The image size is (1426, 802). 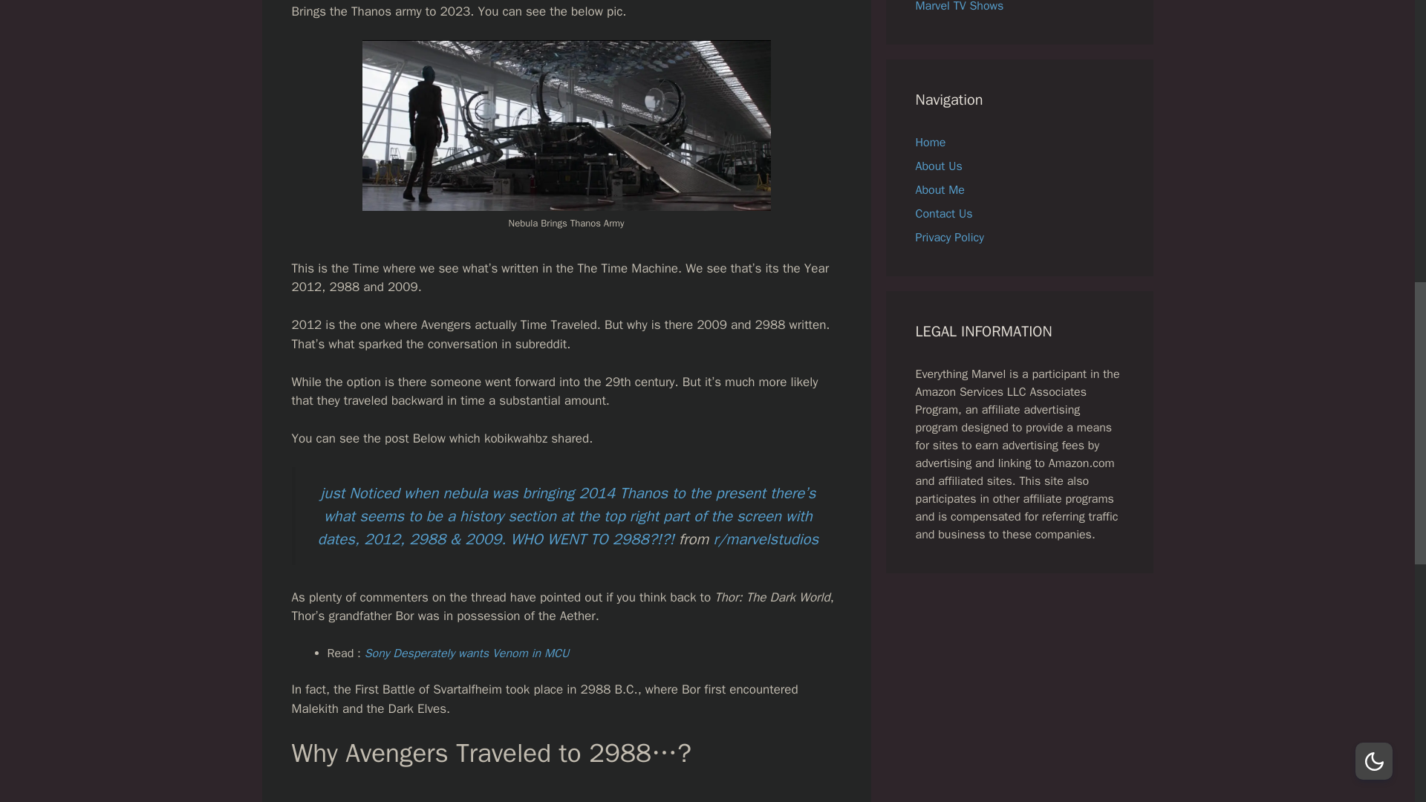 What do you see at coordinates (466, 653) in the screenshot?
I see `Sony Desperately wants Venom in MCU` at bounding box center [466, 653].